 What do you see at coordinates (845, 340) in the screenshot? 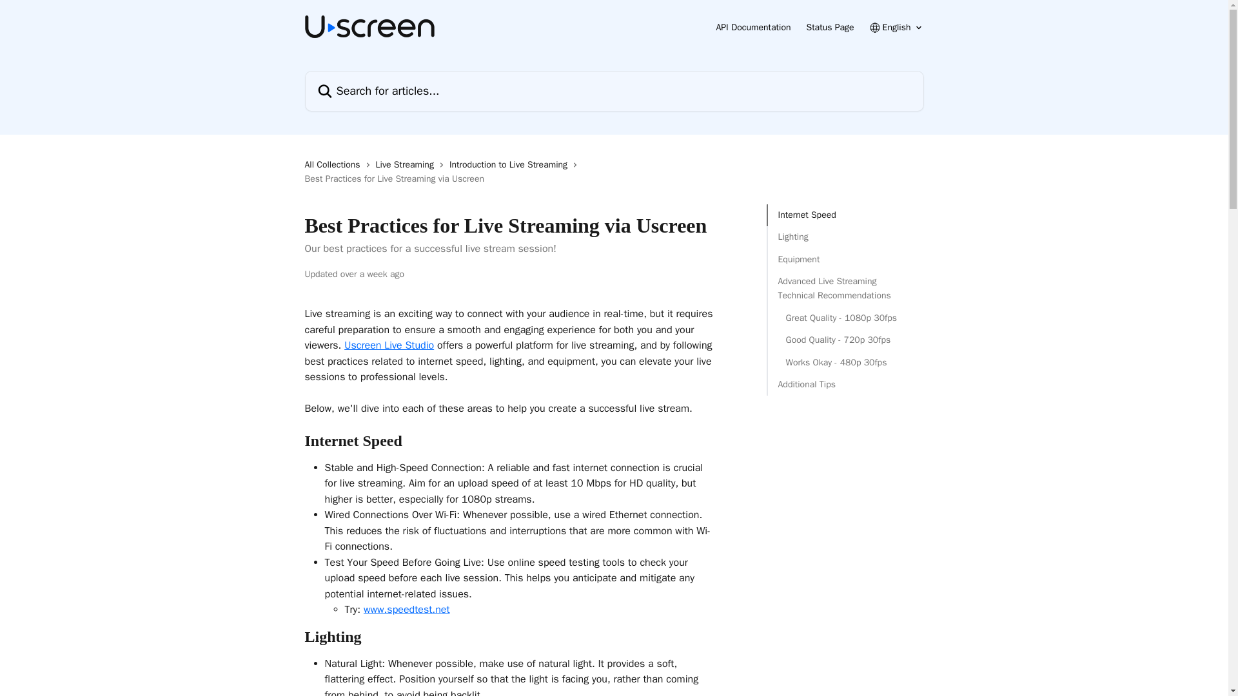
I see `Good Quality - 720p 30fps` at bounding box center [845, 340].